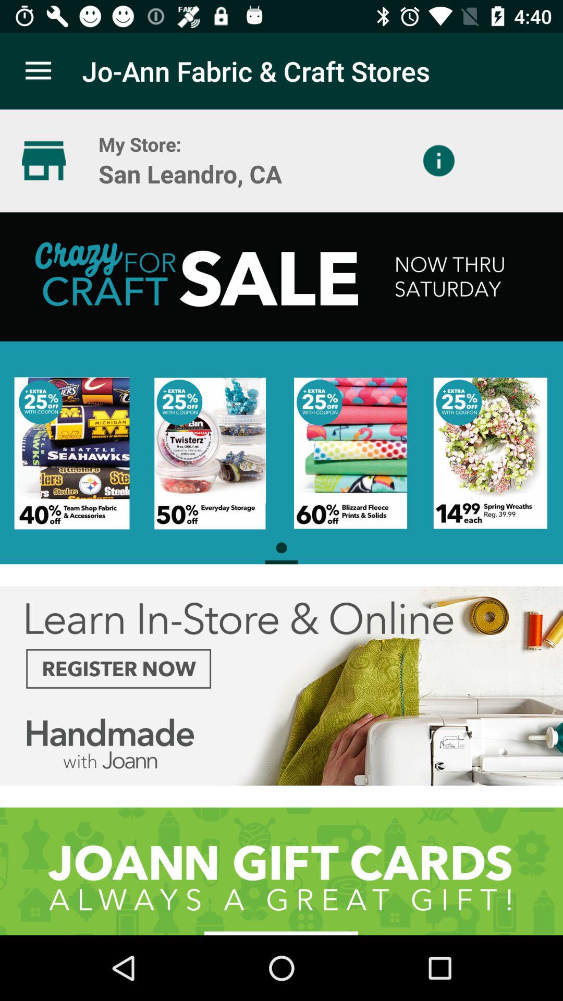  Describe the element at coordinates (439, 161) in the screenshot. I see `select icon to the right of the san leandro, ca item` at that location.